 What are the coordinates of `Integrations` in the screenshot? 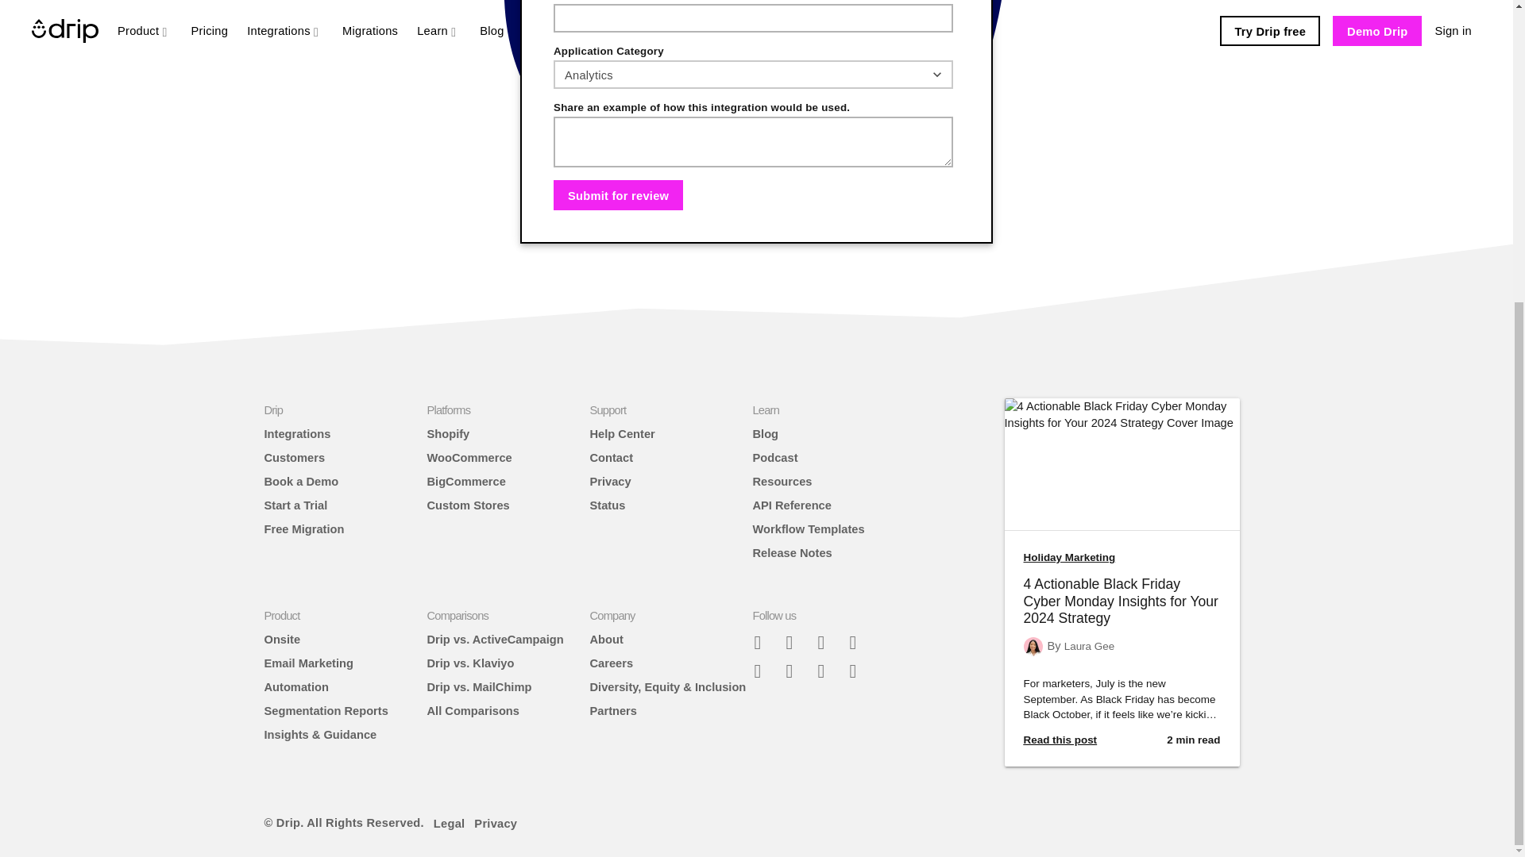 It's located at (297, 433).